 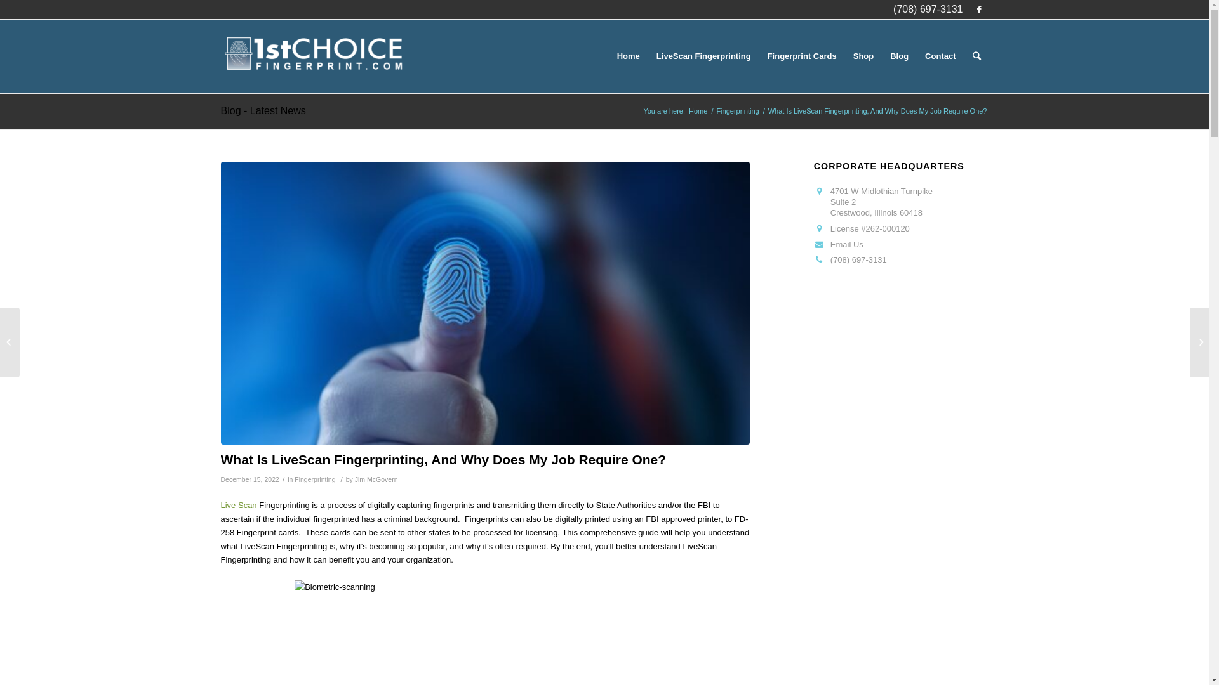 What do you see at coordinates (629, 56) in the screenshot?
I see `Home` at bounding box center [629, 56].